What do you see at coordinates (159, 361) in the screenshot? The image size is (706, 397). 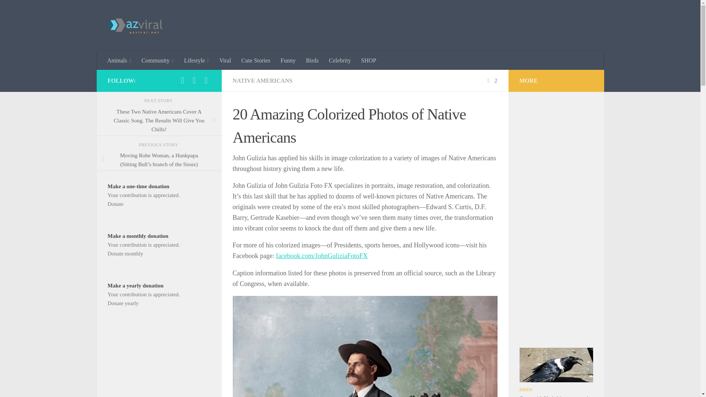 I see `Advertisement` at bounding box center [159, 361].